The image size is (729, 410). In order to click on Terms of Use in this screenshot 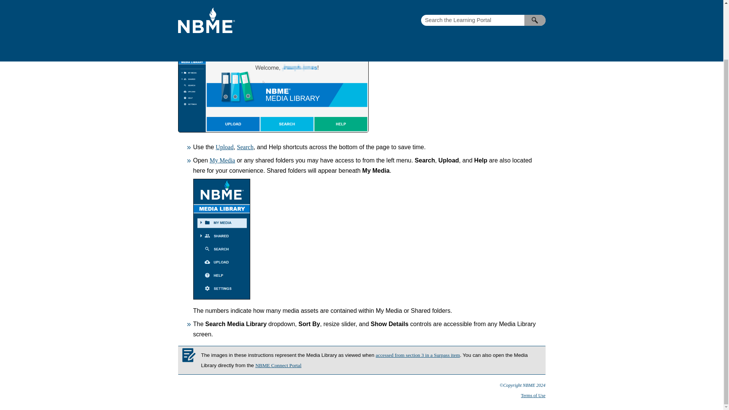, I will do `click(533, 395)`.